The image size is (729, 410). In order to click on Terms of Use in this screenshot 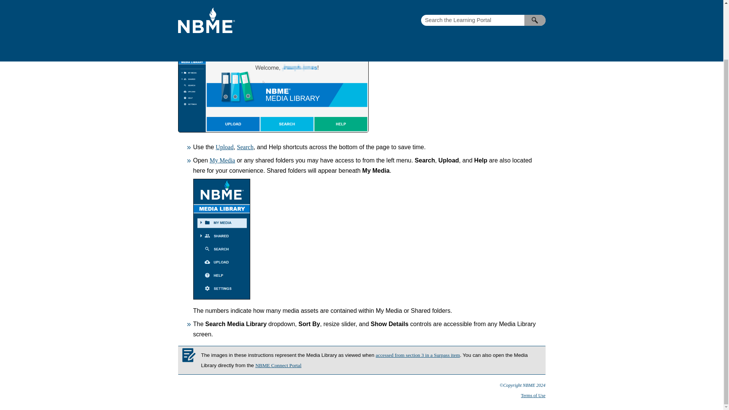, I will do `click(533, 395)`.